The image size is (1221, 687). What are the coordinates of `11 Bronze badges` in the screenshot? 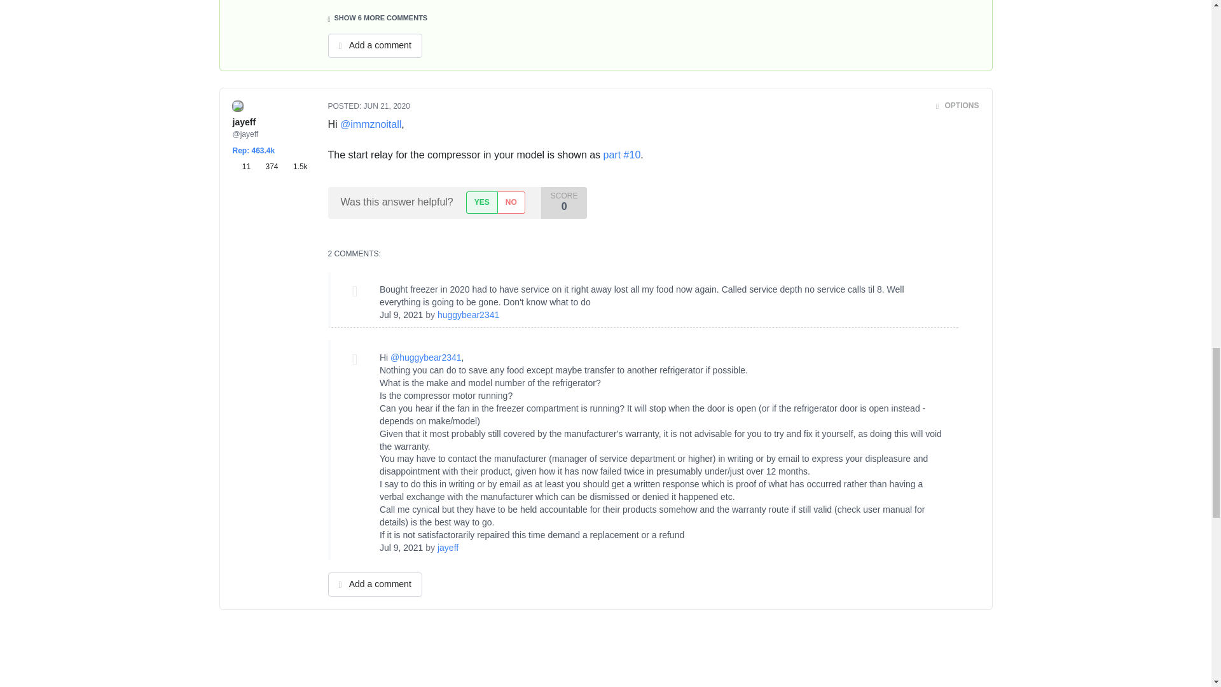 It's located at (244, 167).